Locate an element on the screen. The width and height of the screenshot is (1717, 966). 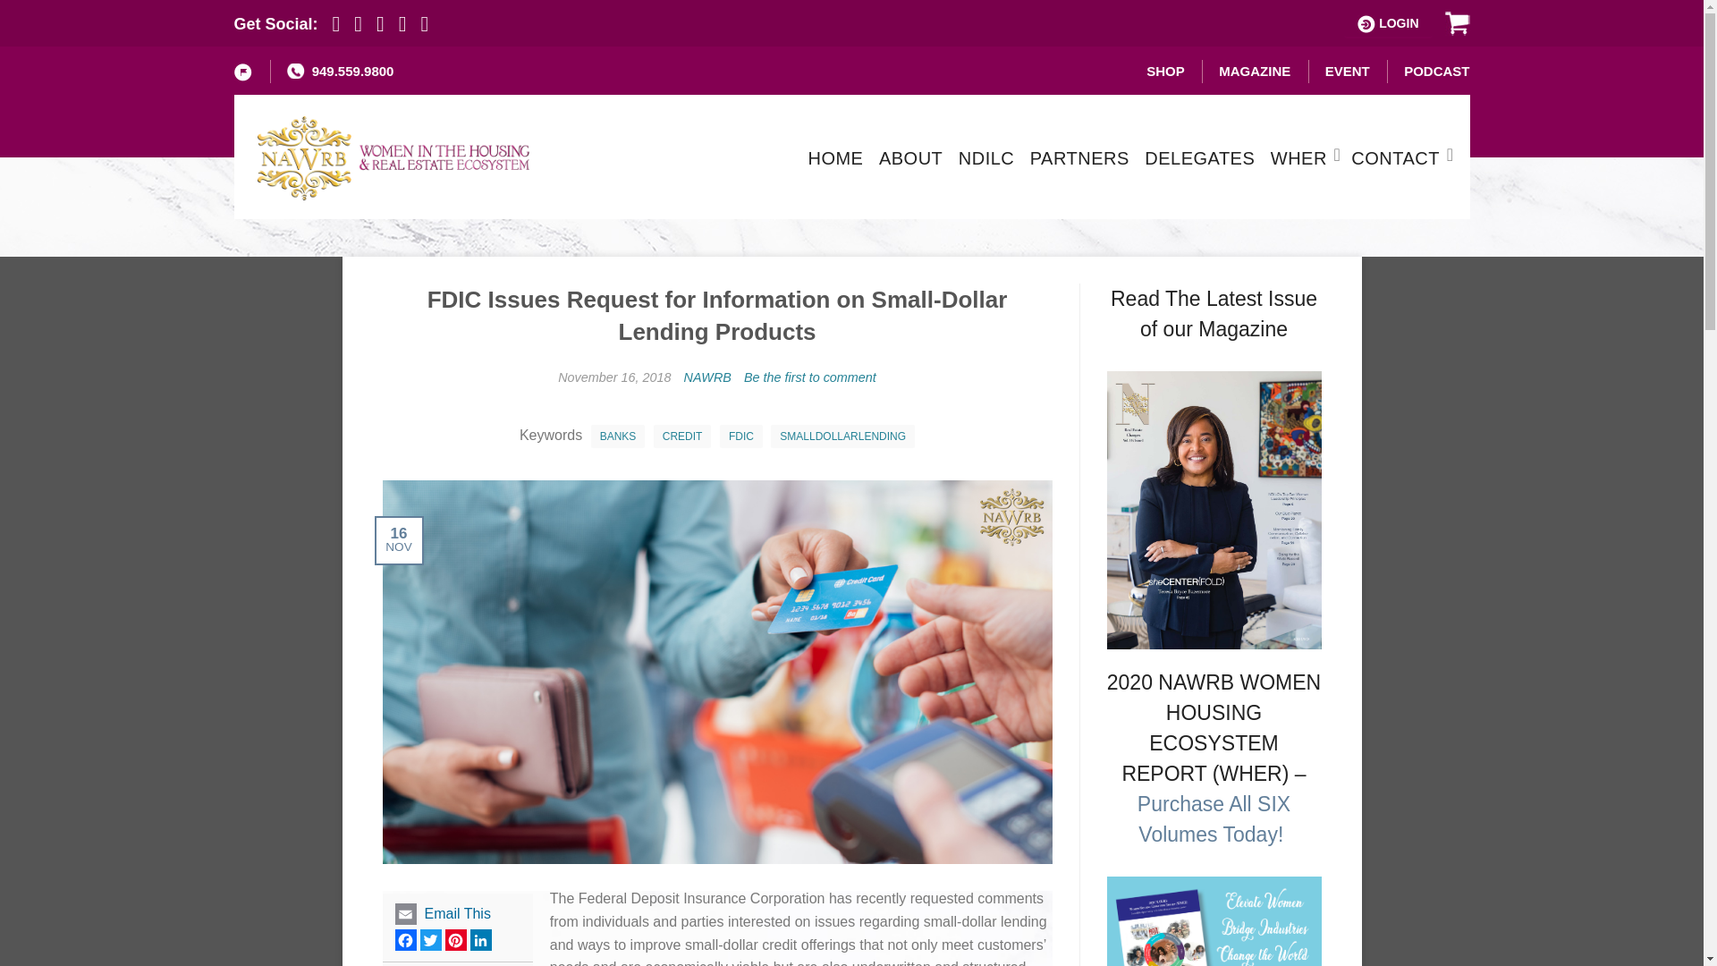
NDILC is located at coordinates (985, 157).